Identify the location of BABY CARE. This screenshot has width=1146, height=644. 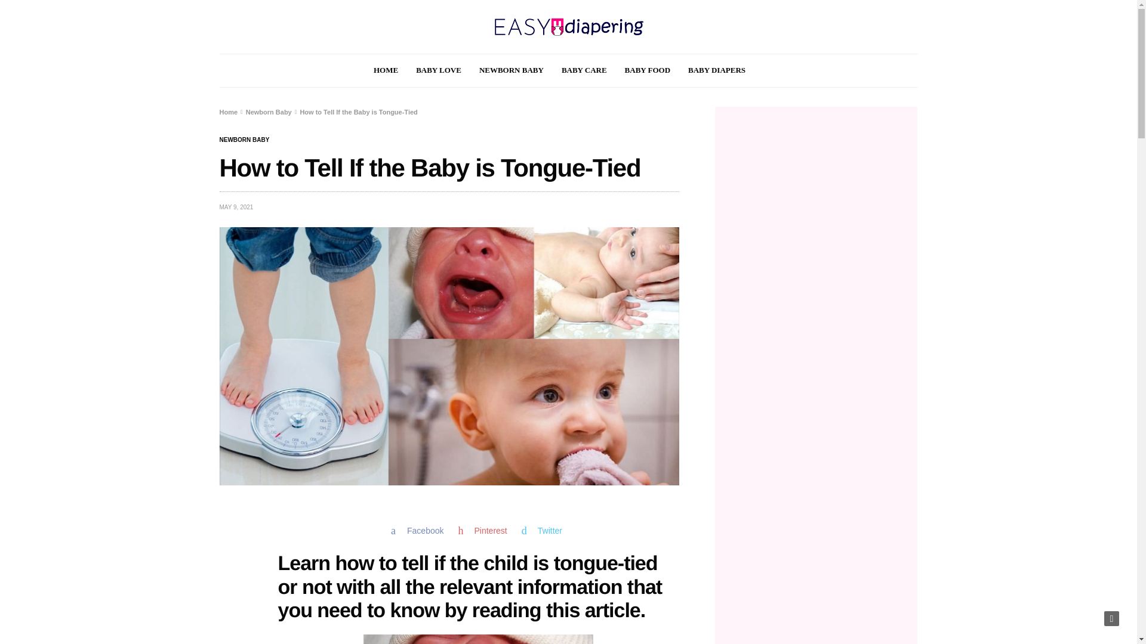
(584, 70).